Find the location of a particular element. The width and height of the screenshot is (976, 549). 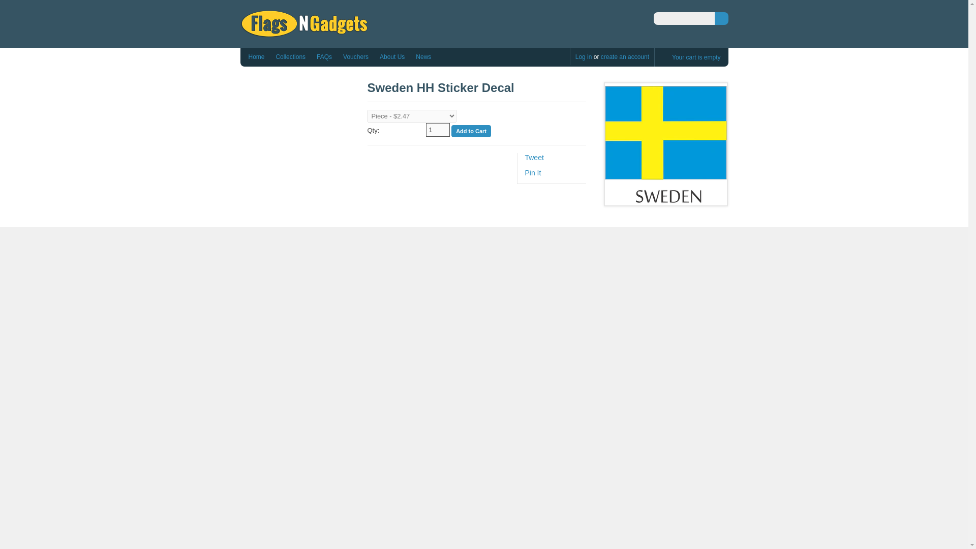

Home is located at coordinates (256, 57).